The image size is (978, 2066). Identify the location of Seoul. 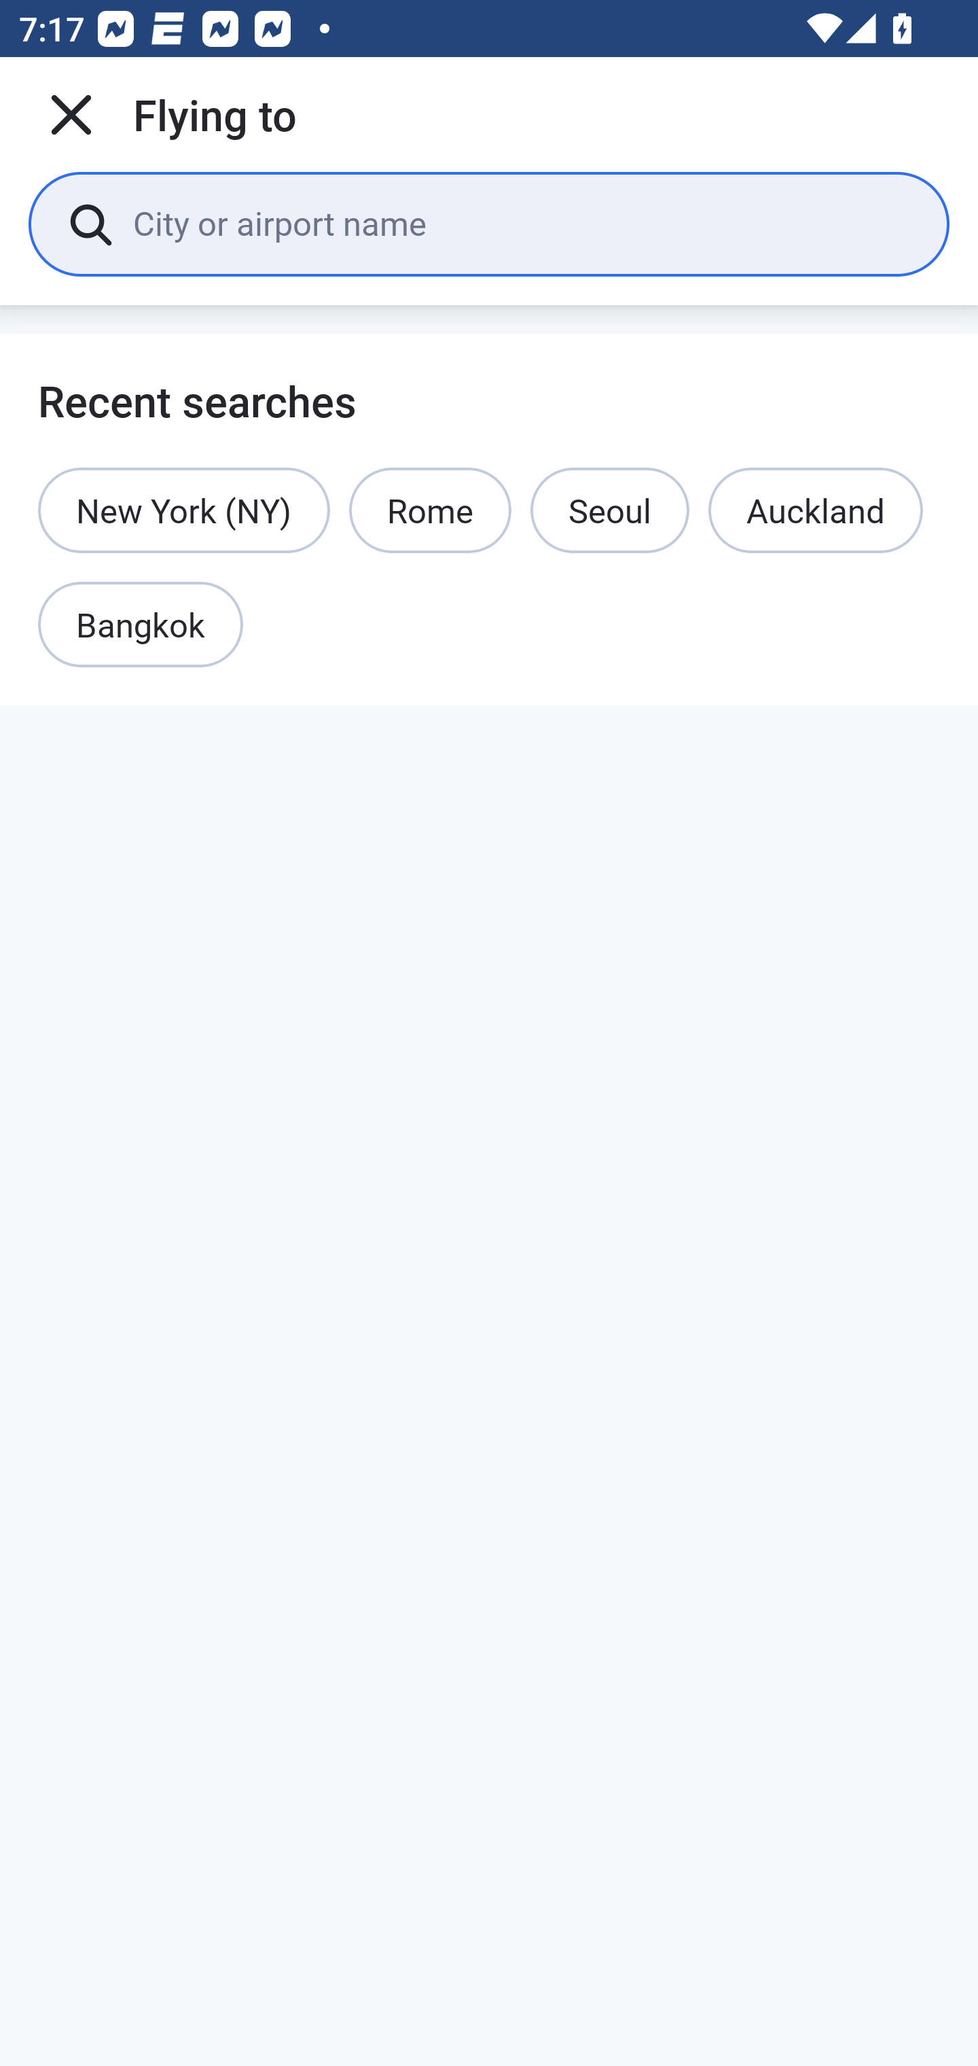
(610, 510).